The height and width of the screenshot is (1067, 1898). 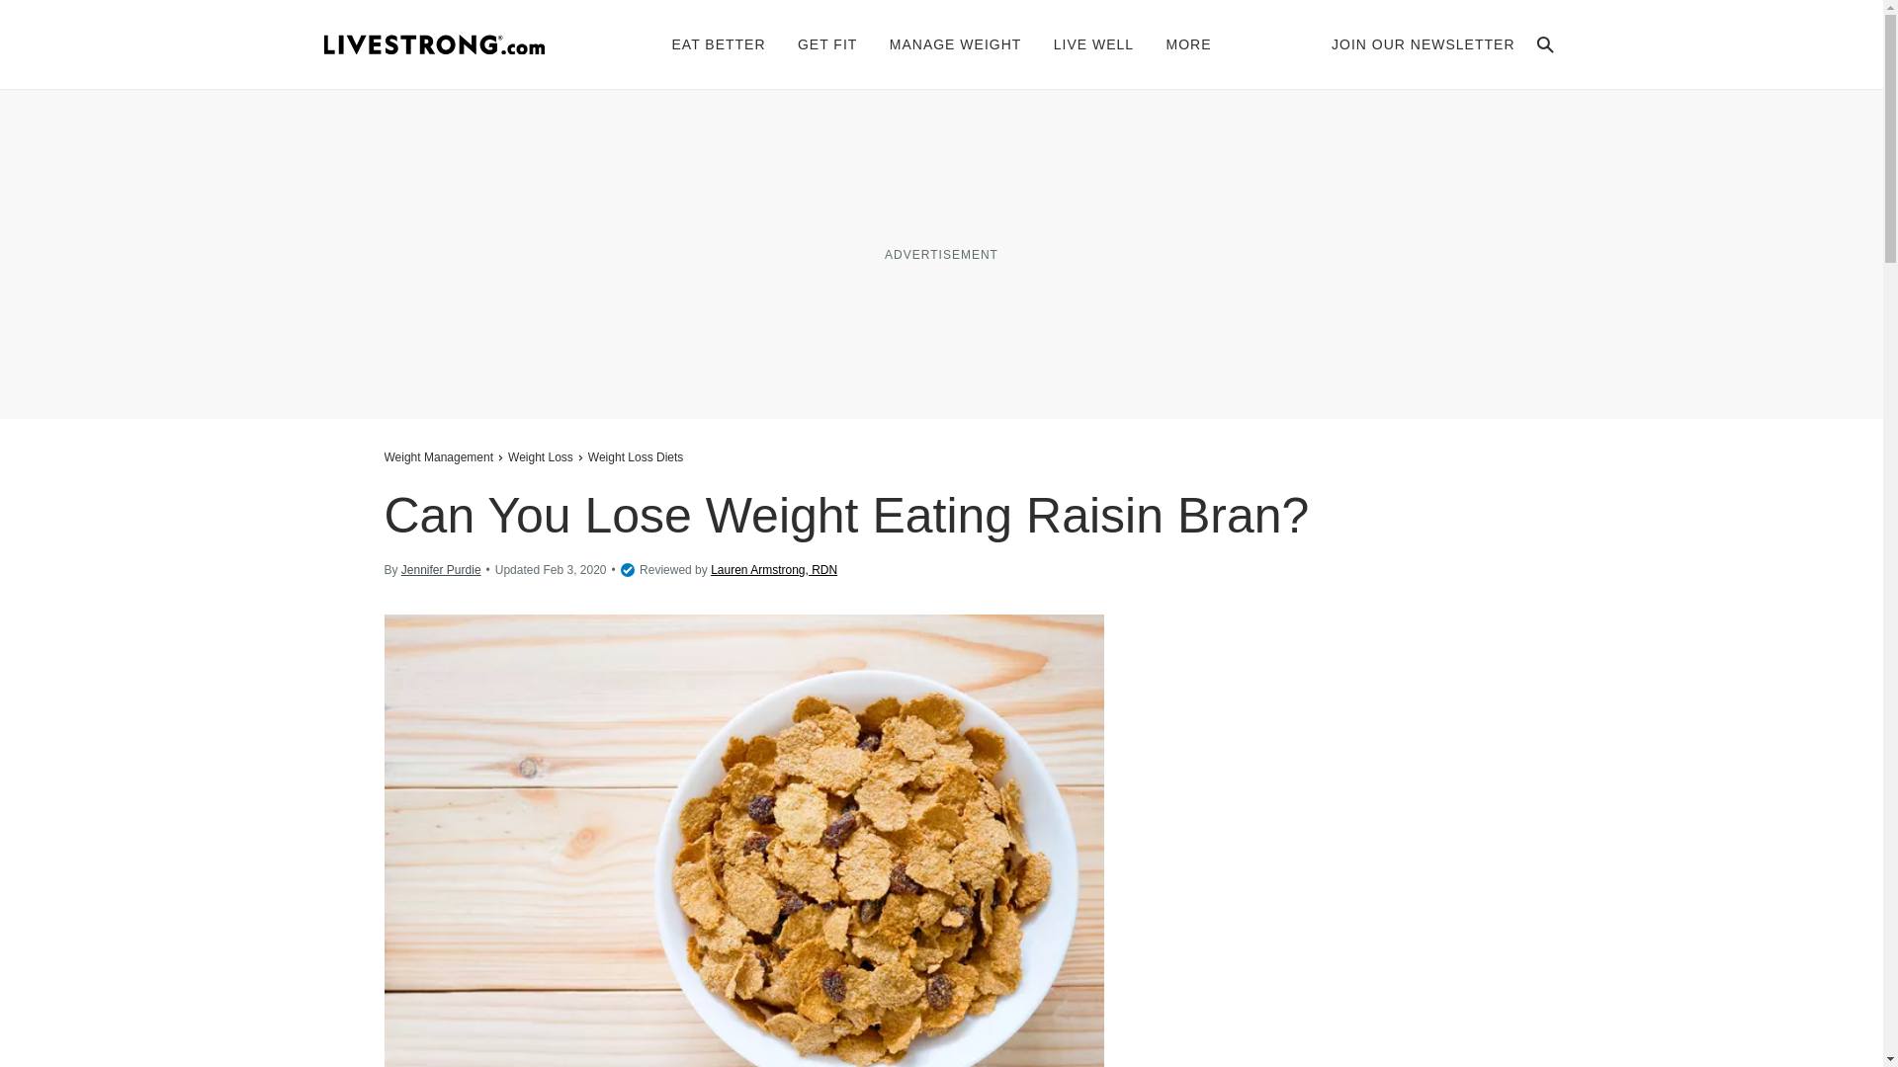 I want to click on Weight Management, so click(x=440, y=456).